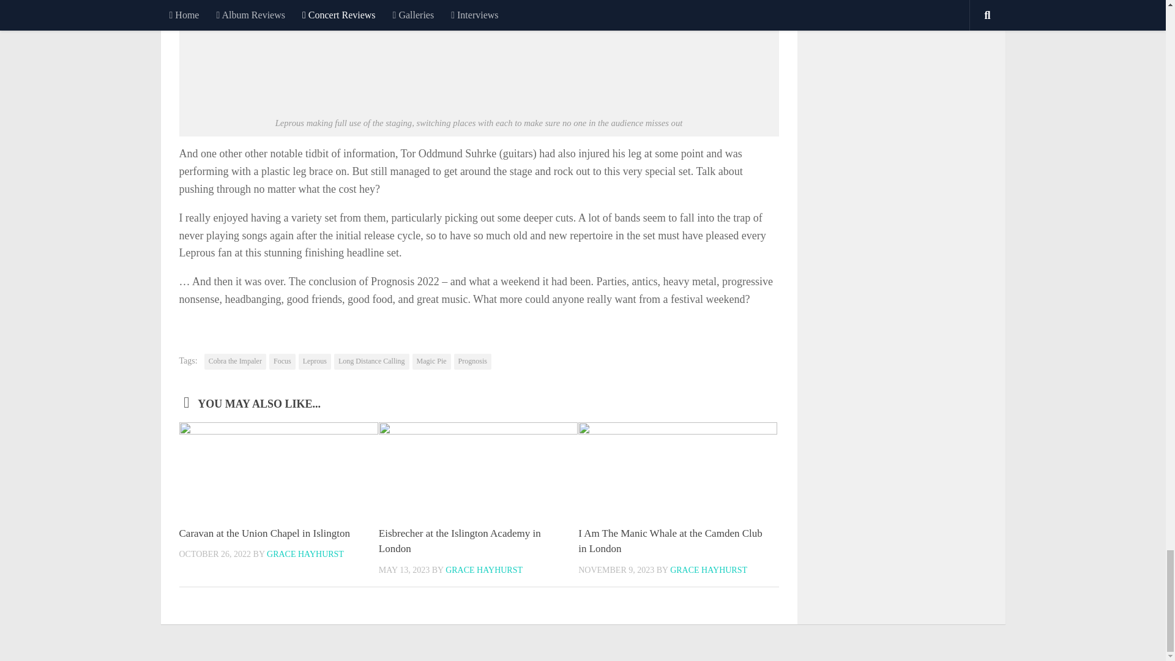  What do you see at coordinates (472, 361) in the screenshot?
I see `Prognosis` at bounding box center [472, 361].